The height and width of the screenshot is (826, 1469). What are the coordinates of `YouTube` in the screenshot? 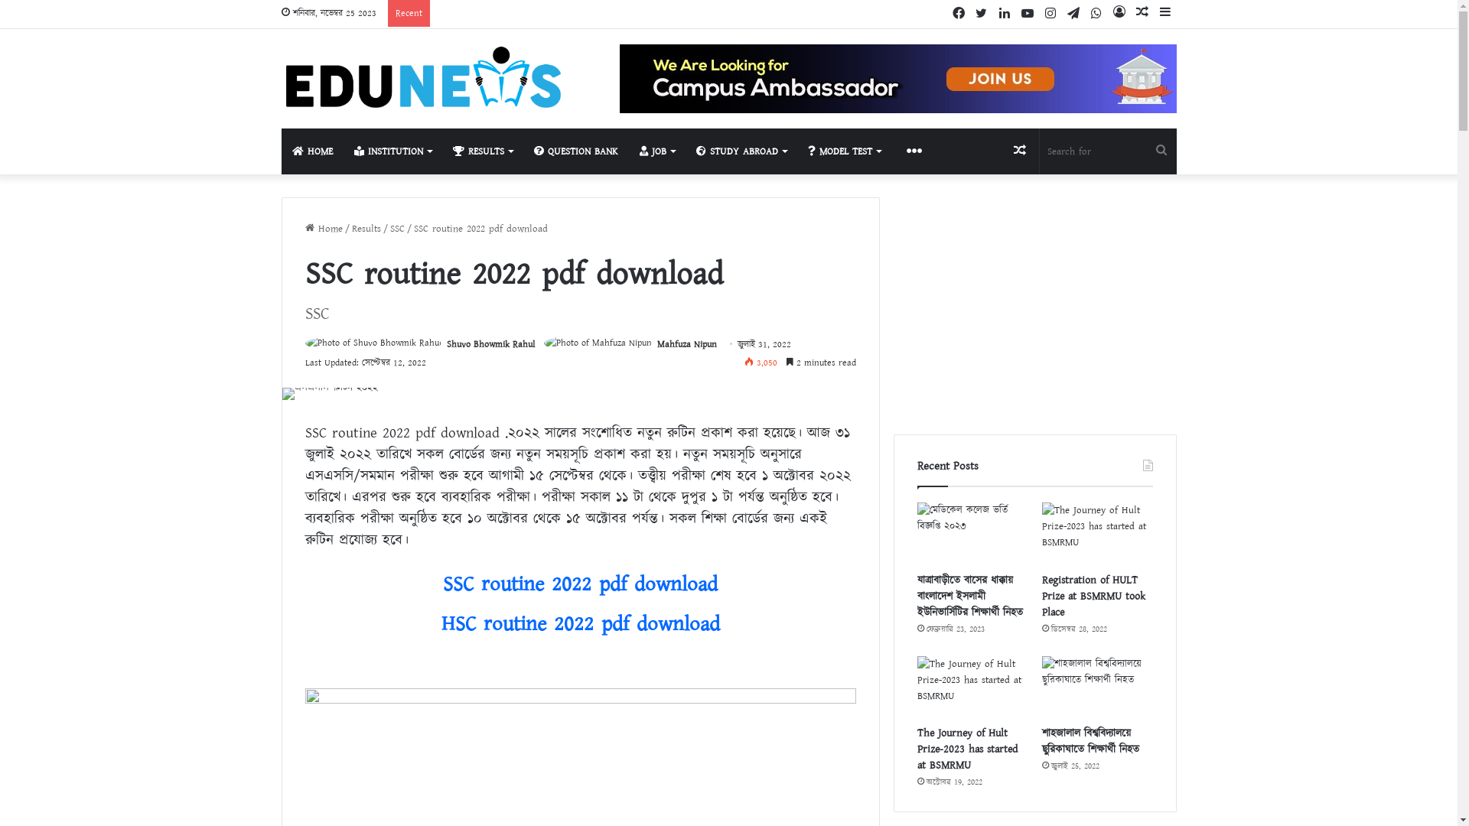 It's located at (1028, 14).